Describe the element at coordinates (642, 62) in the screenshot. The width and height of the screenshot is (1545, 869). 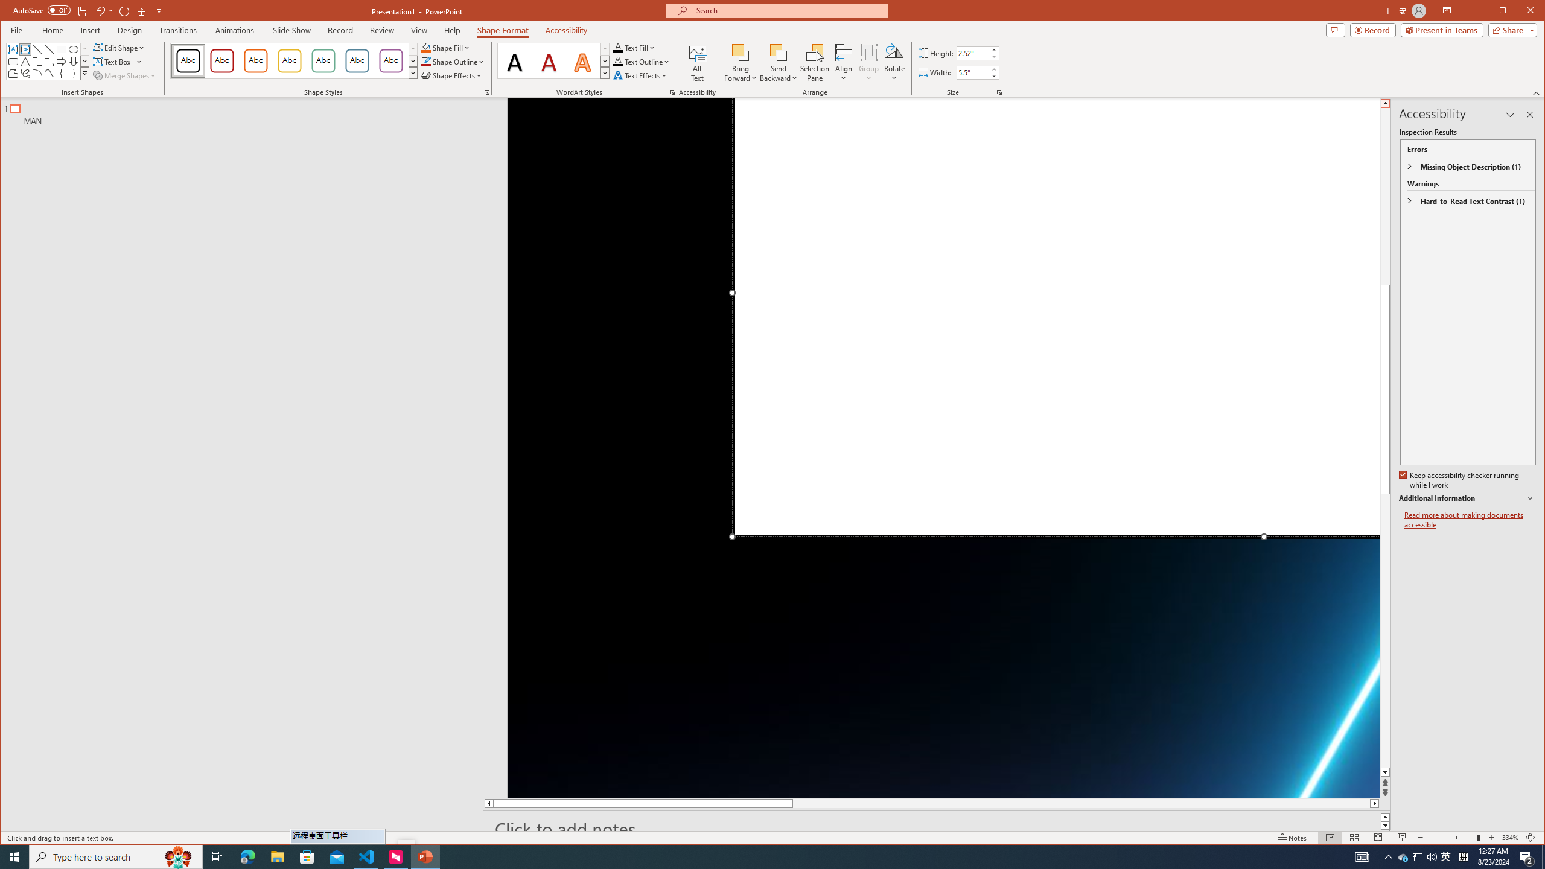
I see `Text Outline` at that location.